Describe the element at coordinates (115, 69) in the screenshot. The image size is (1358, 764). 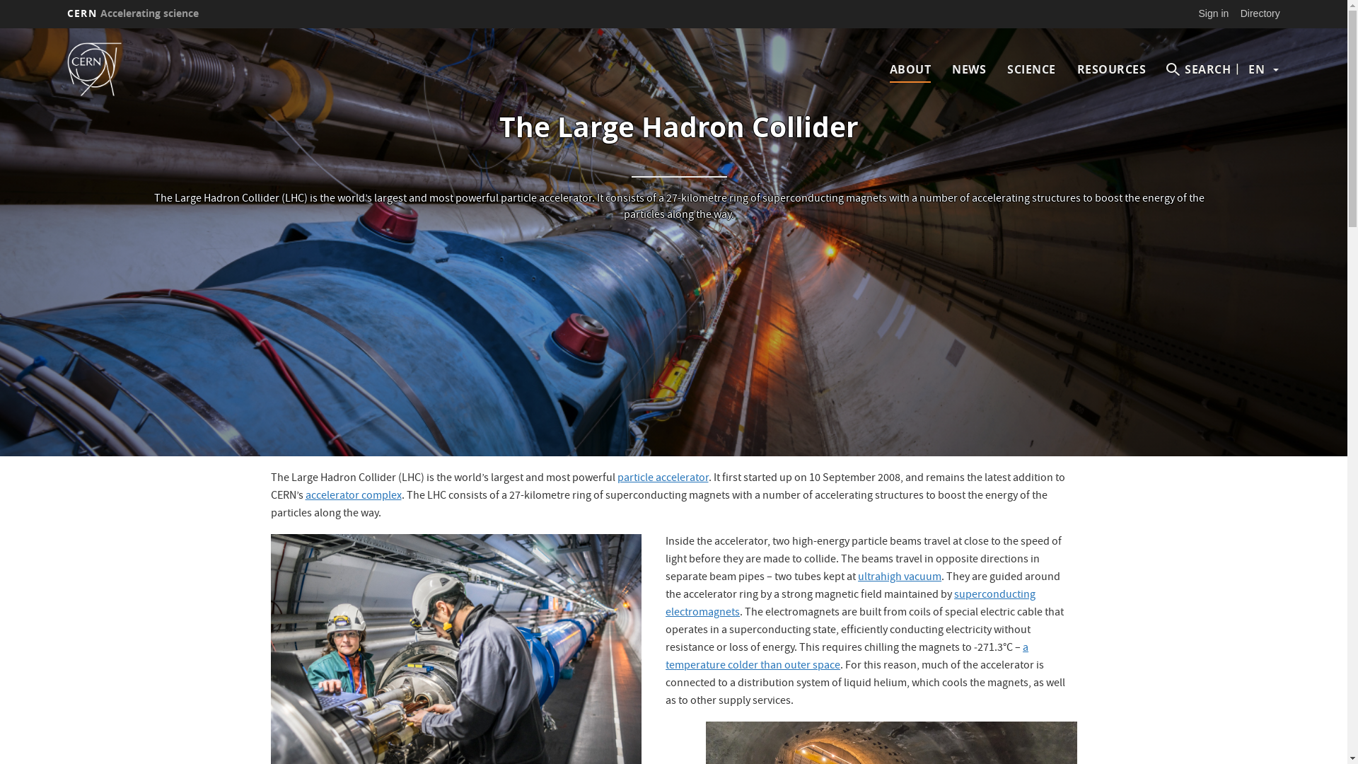
I see `Home` at that location.